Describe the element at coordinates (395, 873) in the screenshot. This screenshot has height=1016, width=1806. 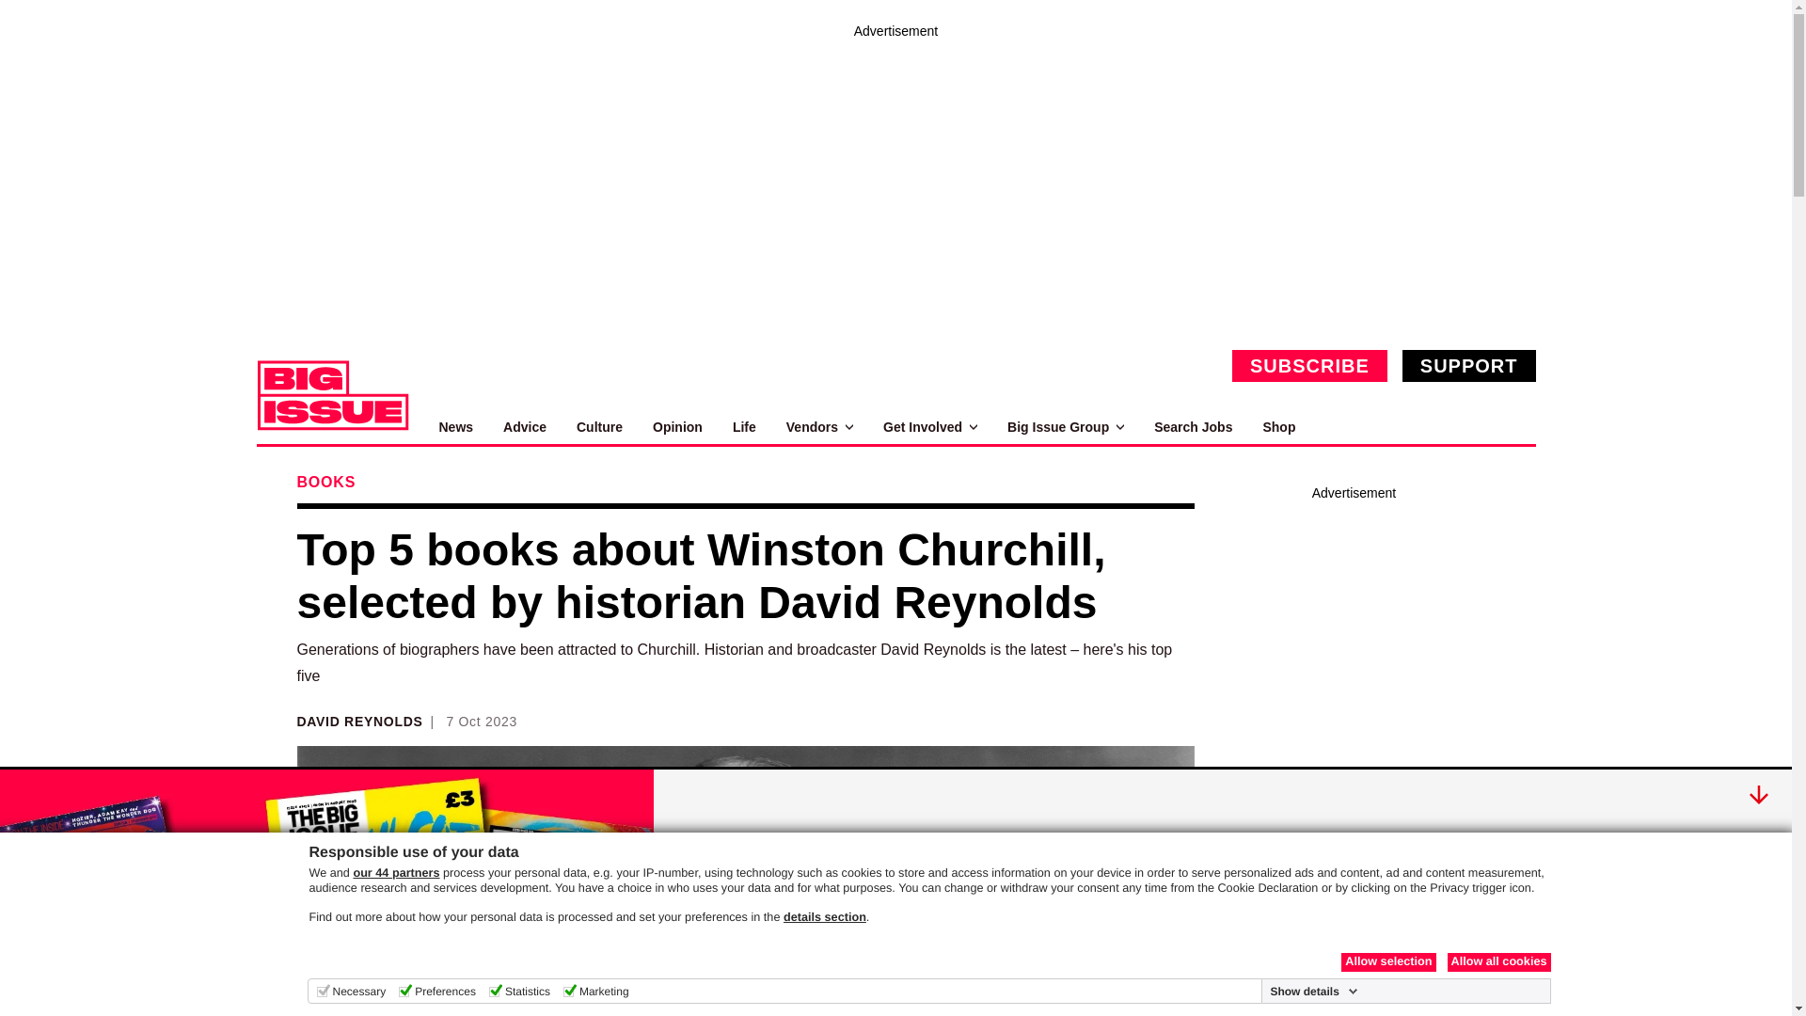
I see `our 44 partners` at that location.